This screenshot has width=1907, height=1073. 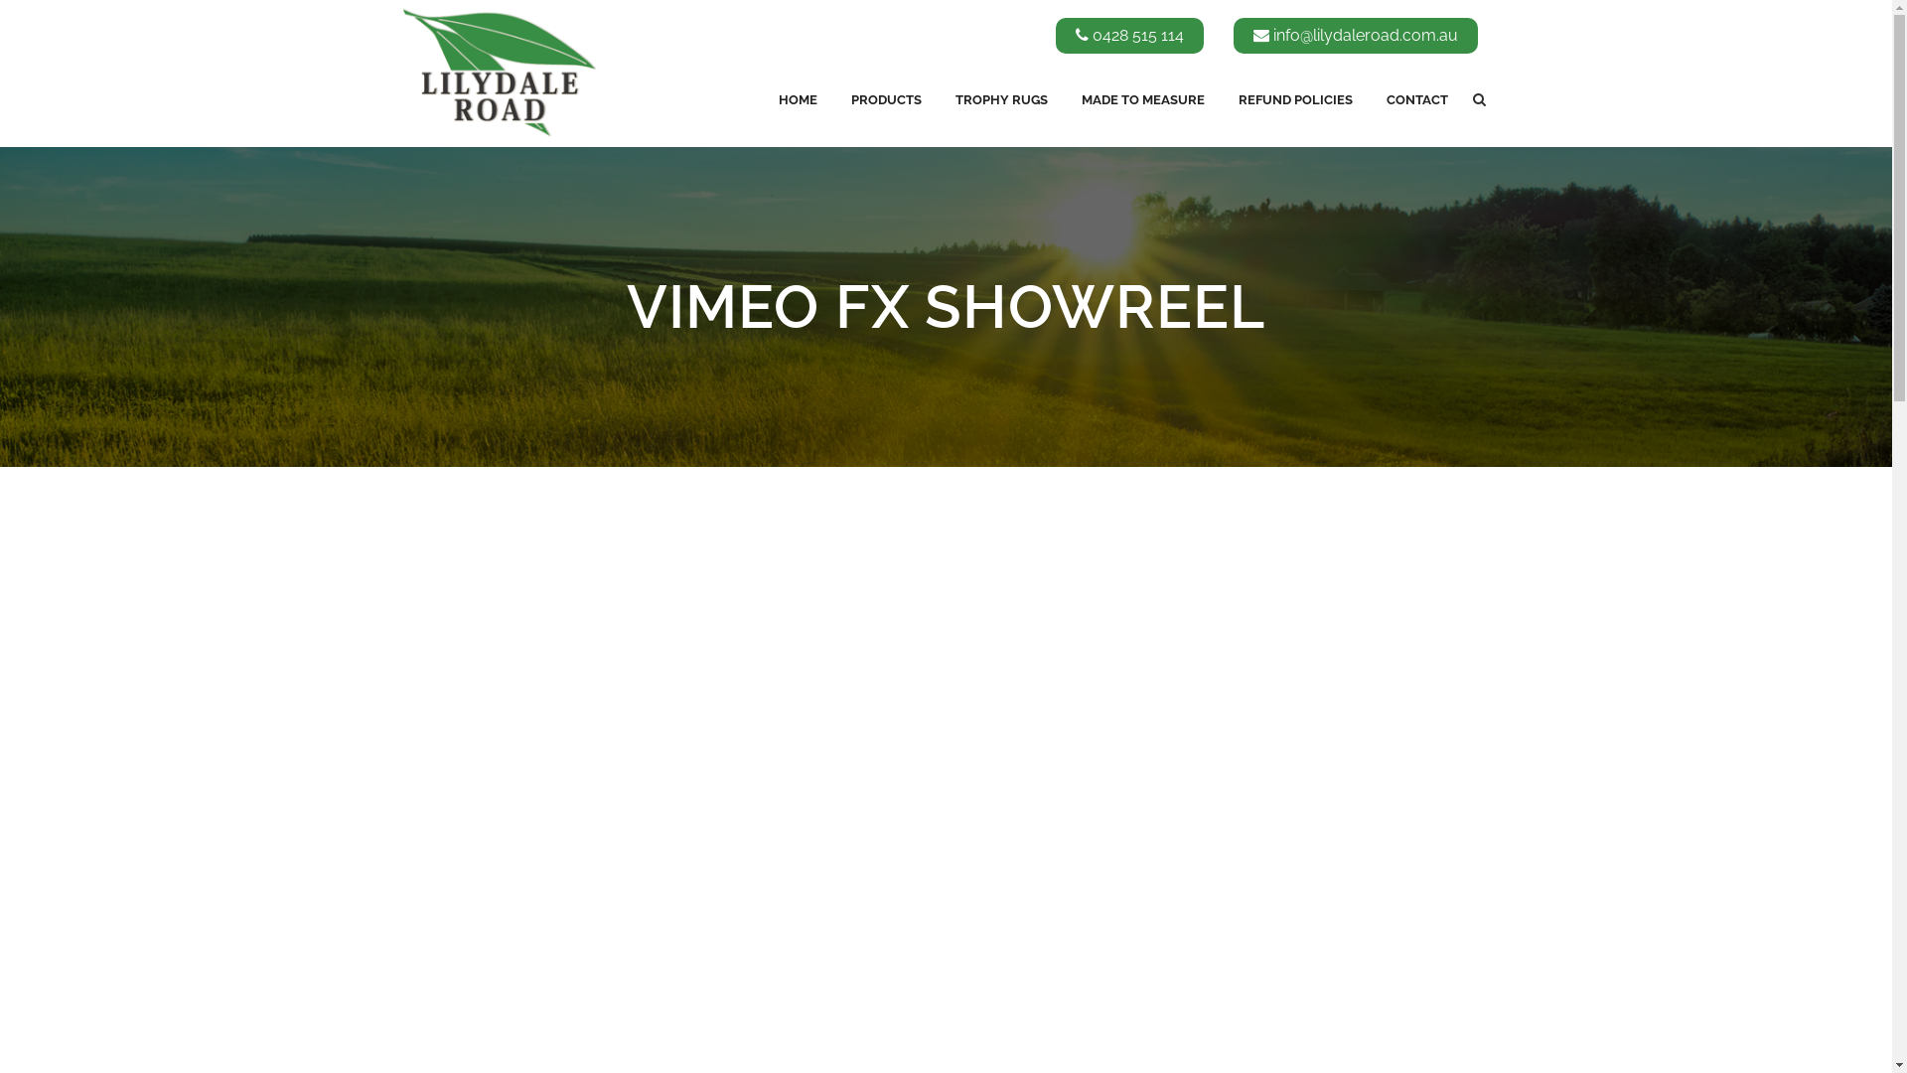 What do you see at coordinates (1416, 99) in the screenshot?
I see `CONTACT` at bounding box center [1416, 99].